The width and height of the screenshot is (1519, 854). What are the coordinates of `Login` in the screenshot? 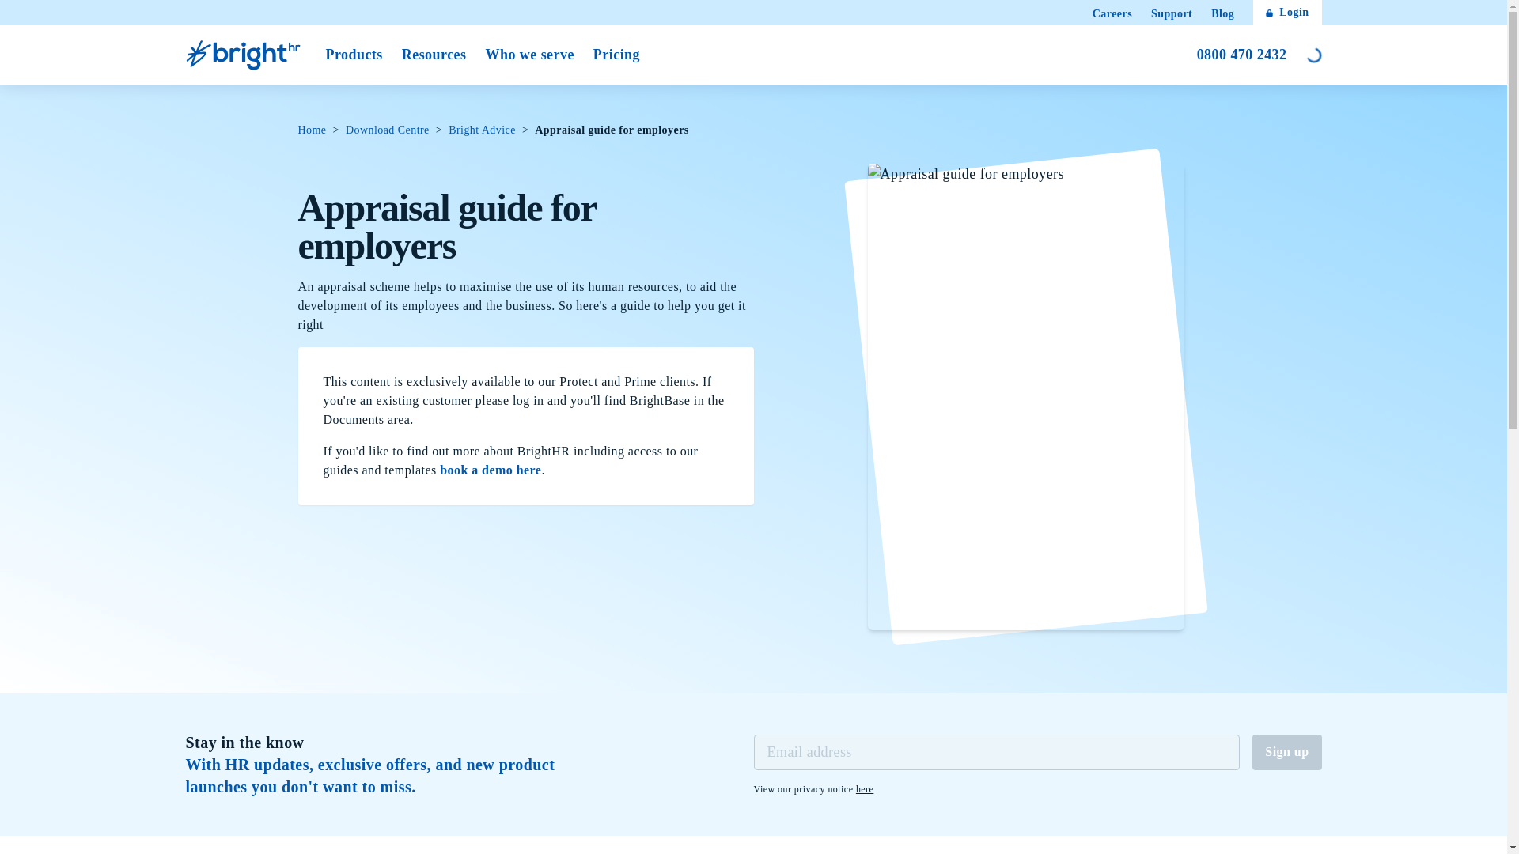 It's located at (388, 130).